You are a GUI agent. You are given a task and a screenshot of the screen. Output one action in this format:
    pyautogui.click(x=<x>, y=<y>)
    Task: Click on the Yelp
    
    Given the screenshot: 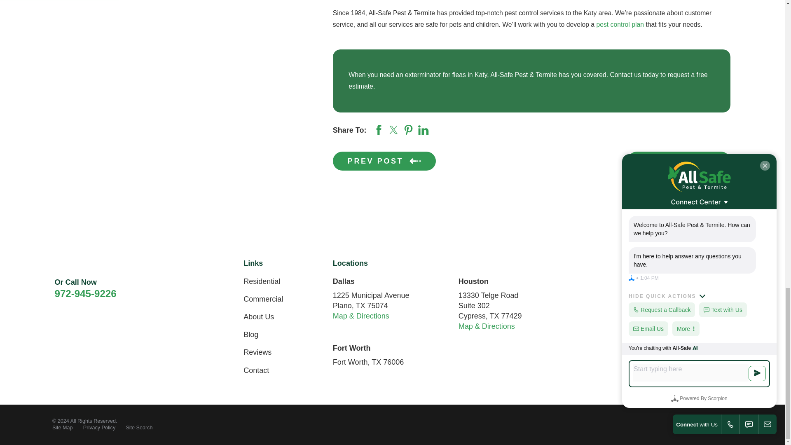 What is the action you would take?
    pyautogui.click(x=692, y=281)
    